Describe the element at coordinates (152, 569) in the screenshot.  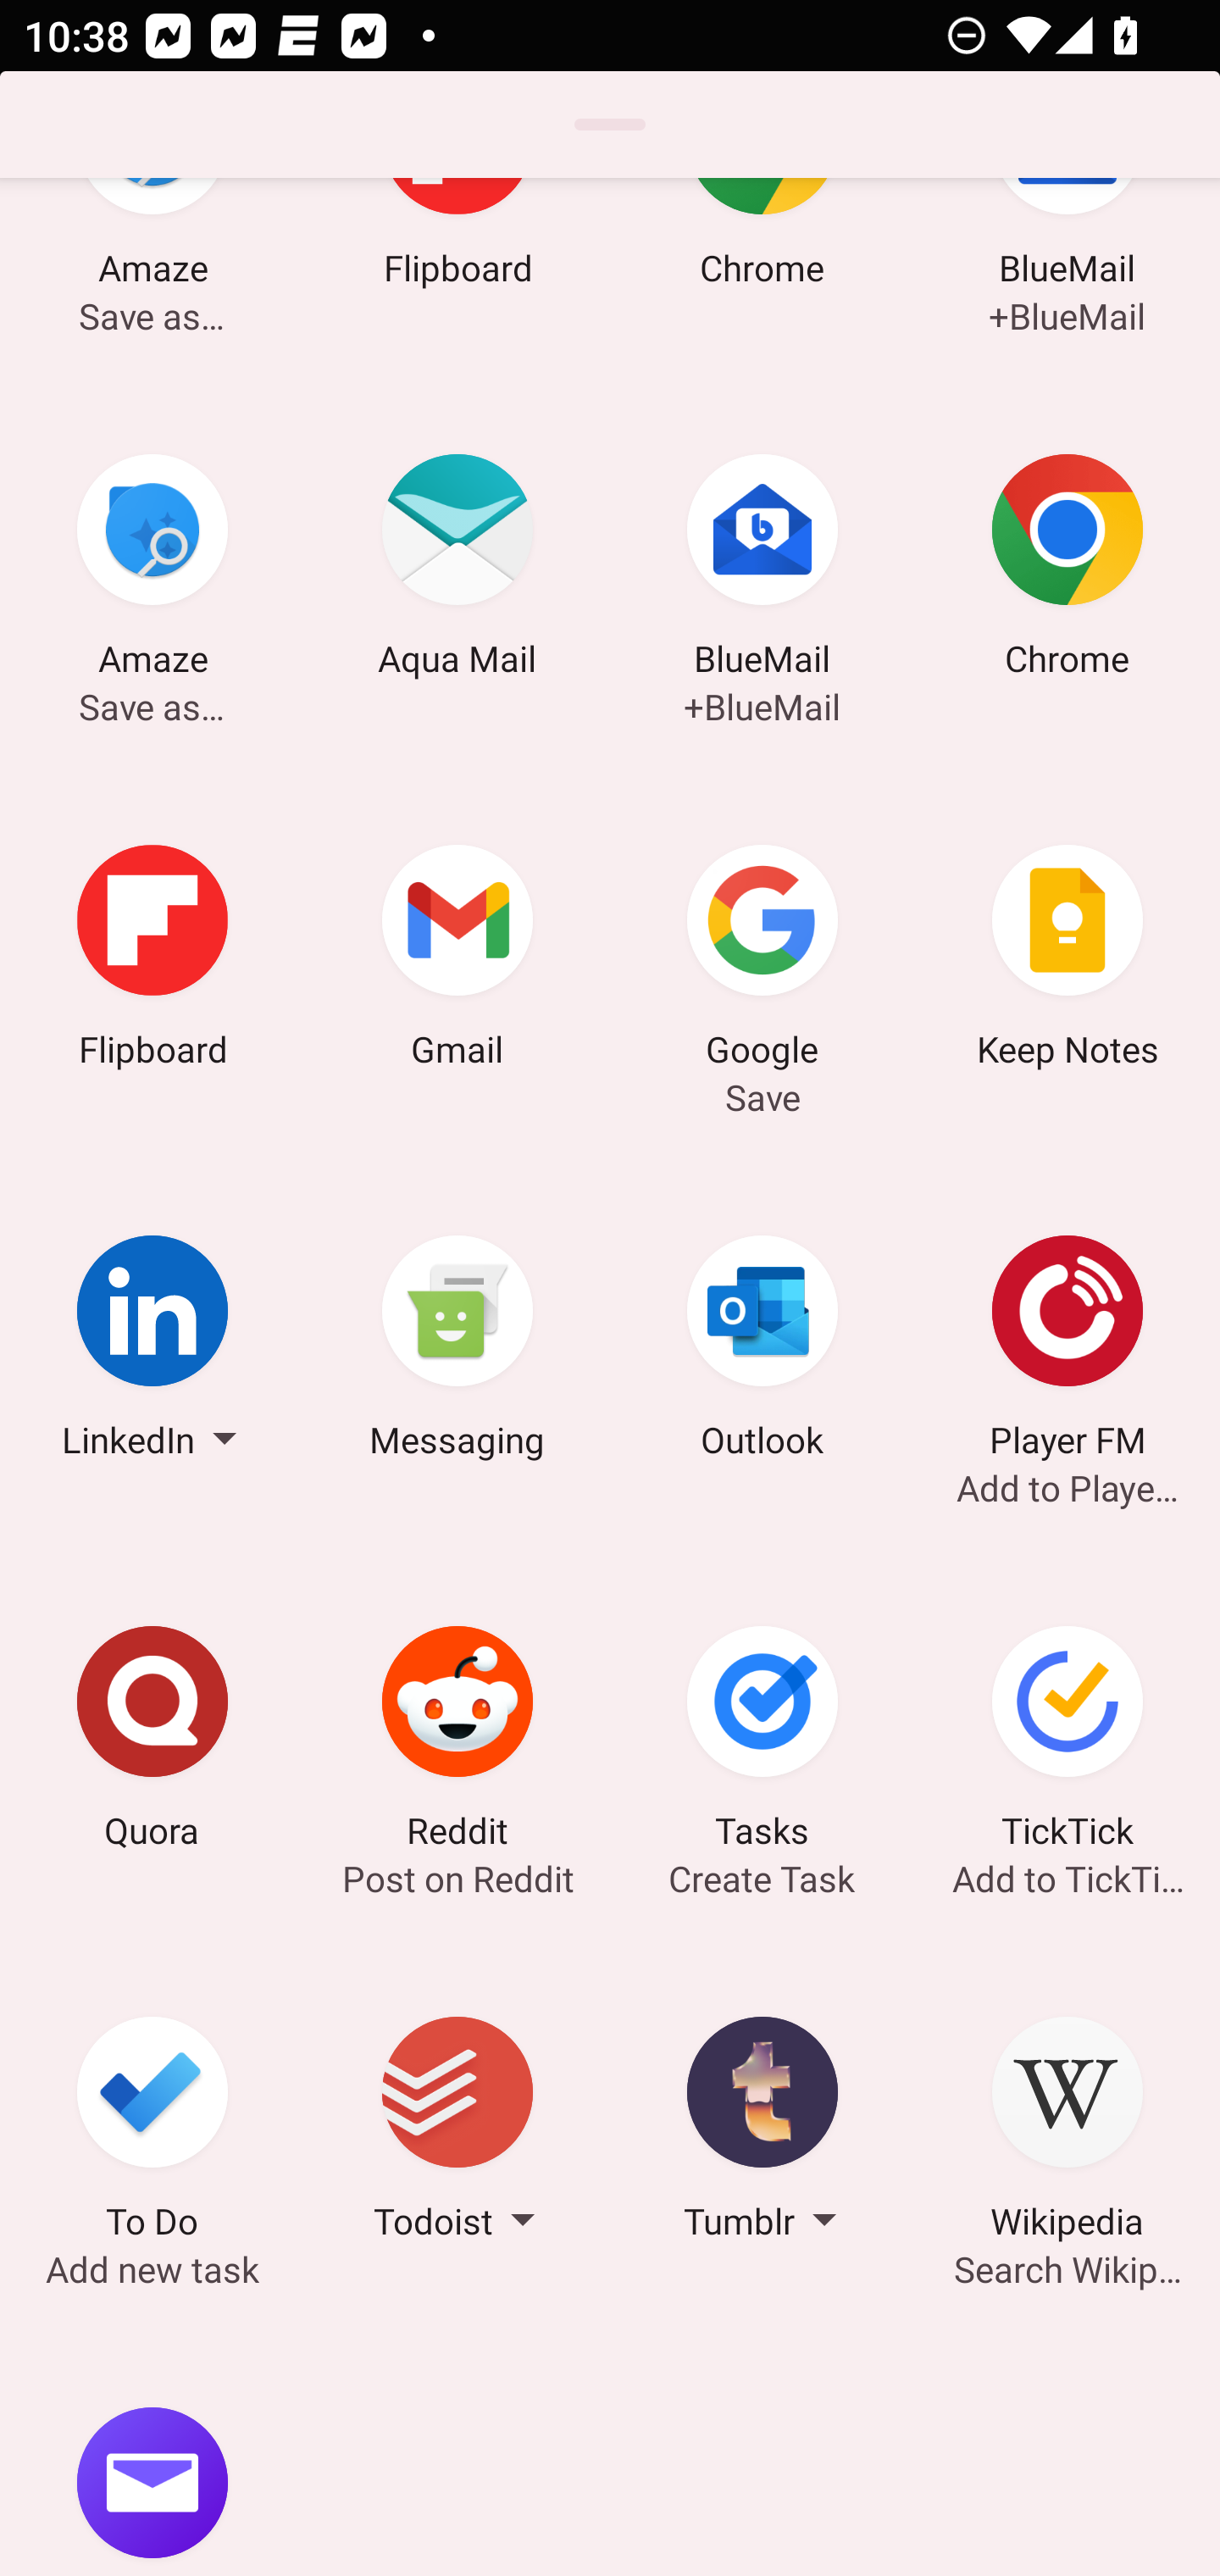
I see `Amaze Save as…` at that location.